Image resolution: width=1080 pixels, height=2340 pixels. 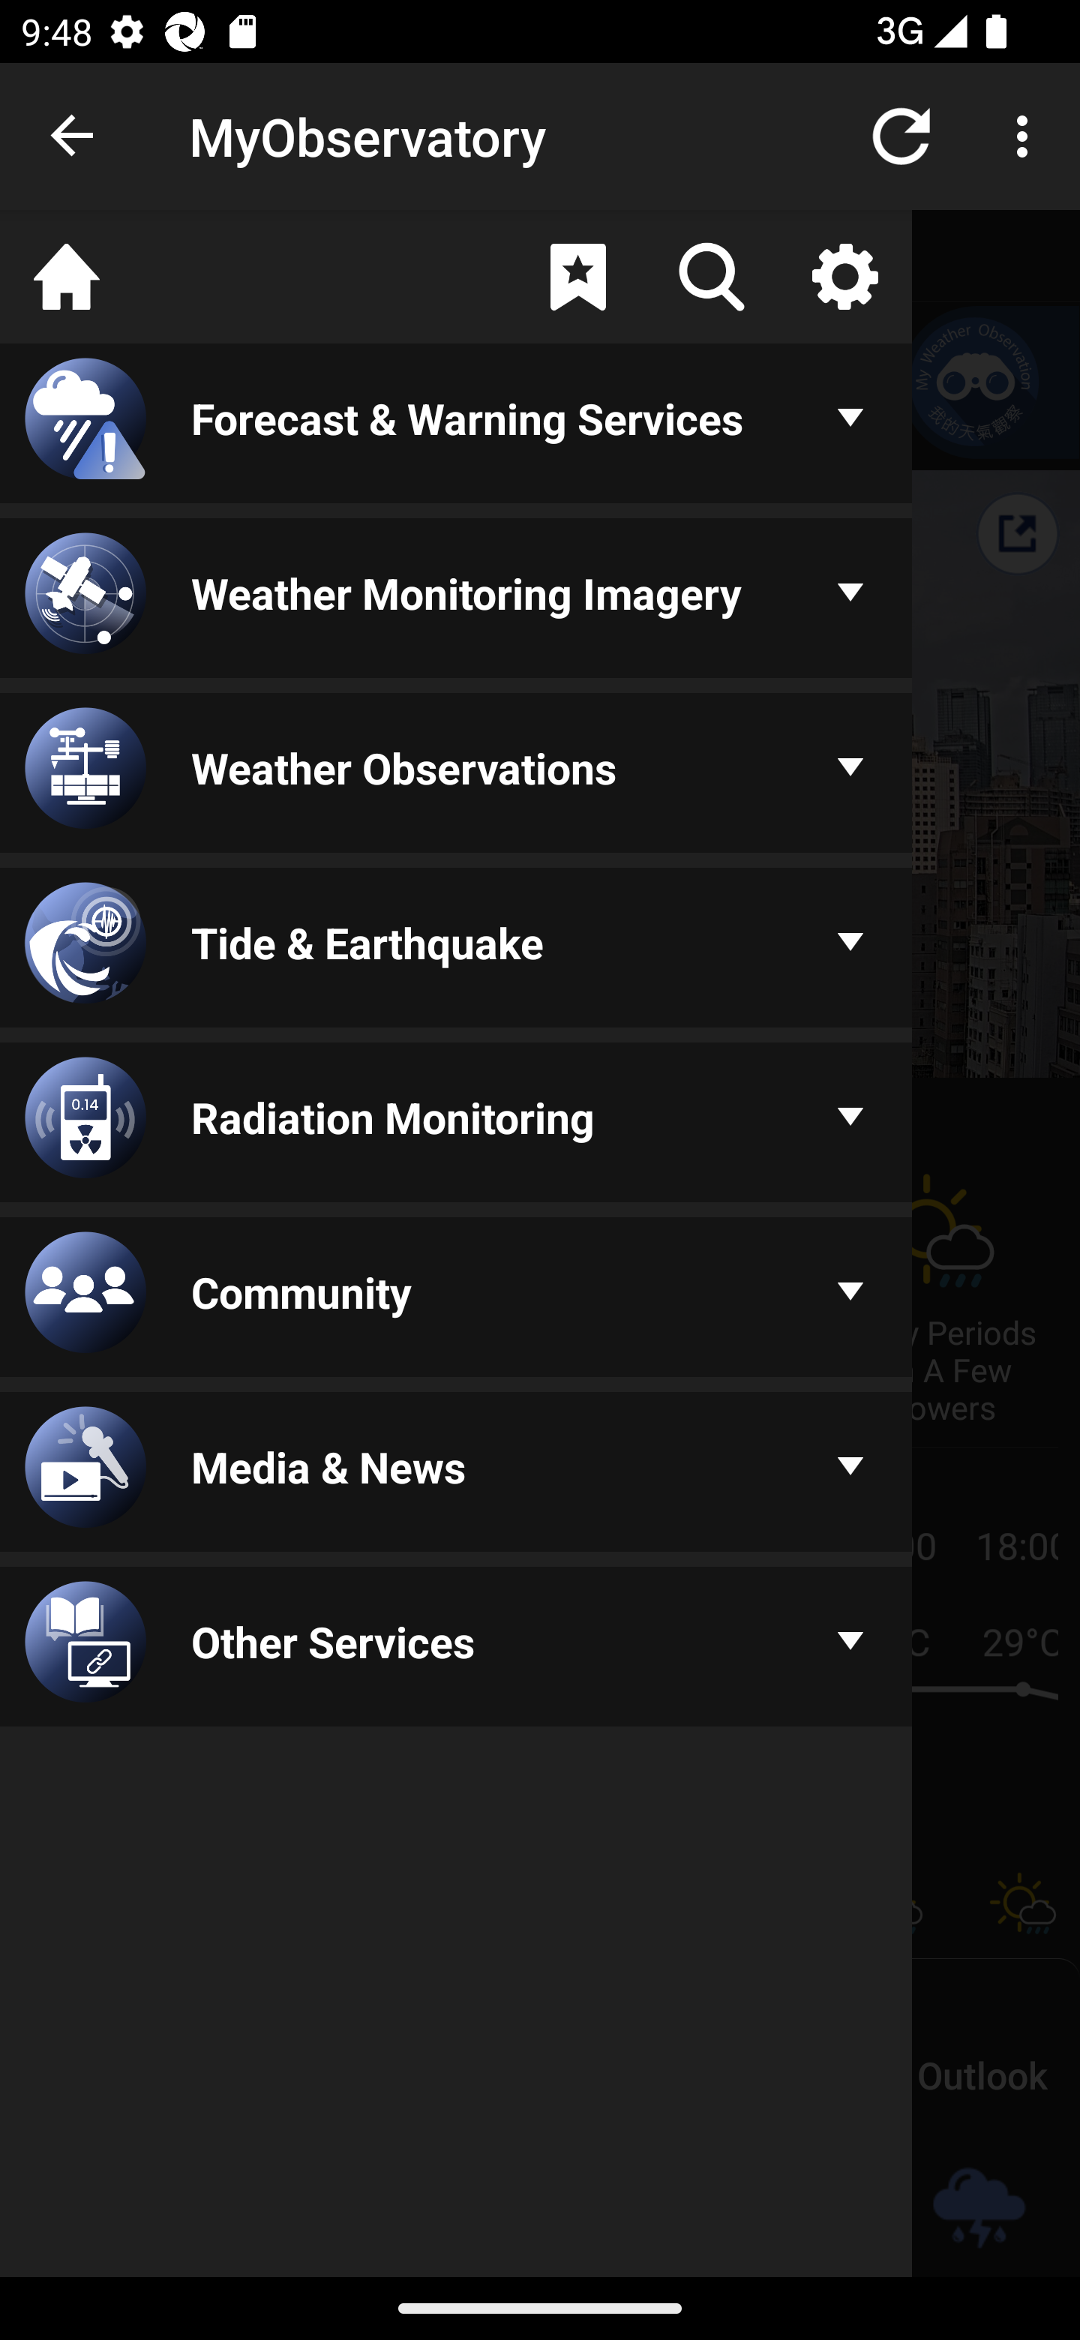 I want to click on Radiation Monitoring Collapsed, so click(x=456, y=1123).